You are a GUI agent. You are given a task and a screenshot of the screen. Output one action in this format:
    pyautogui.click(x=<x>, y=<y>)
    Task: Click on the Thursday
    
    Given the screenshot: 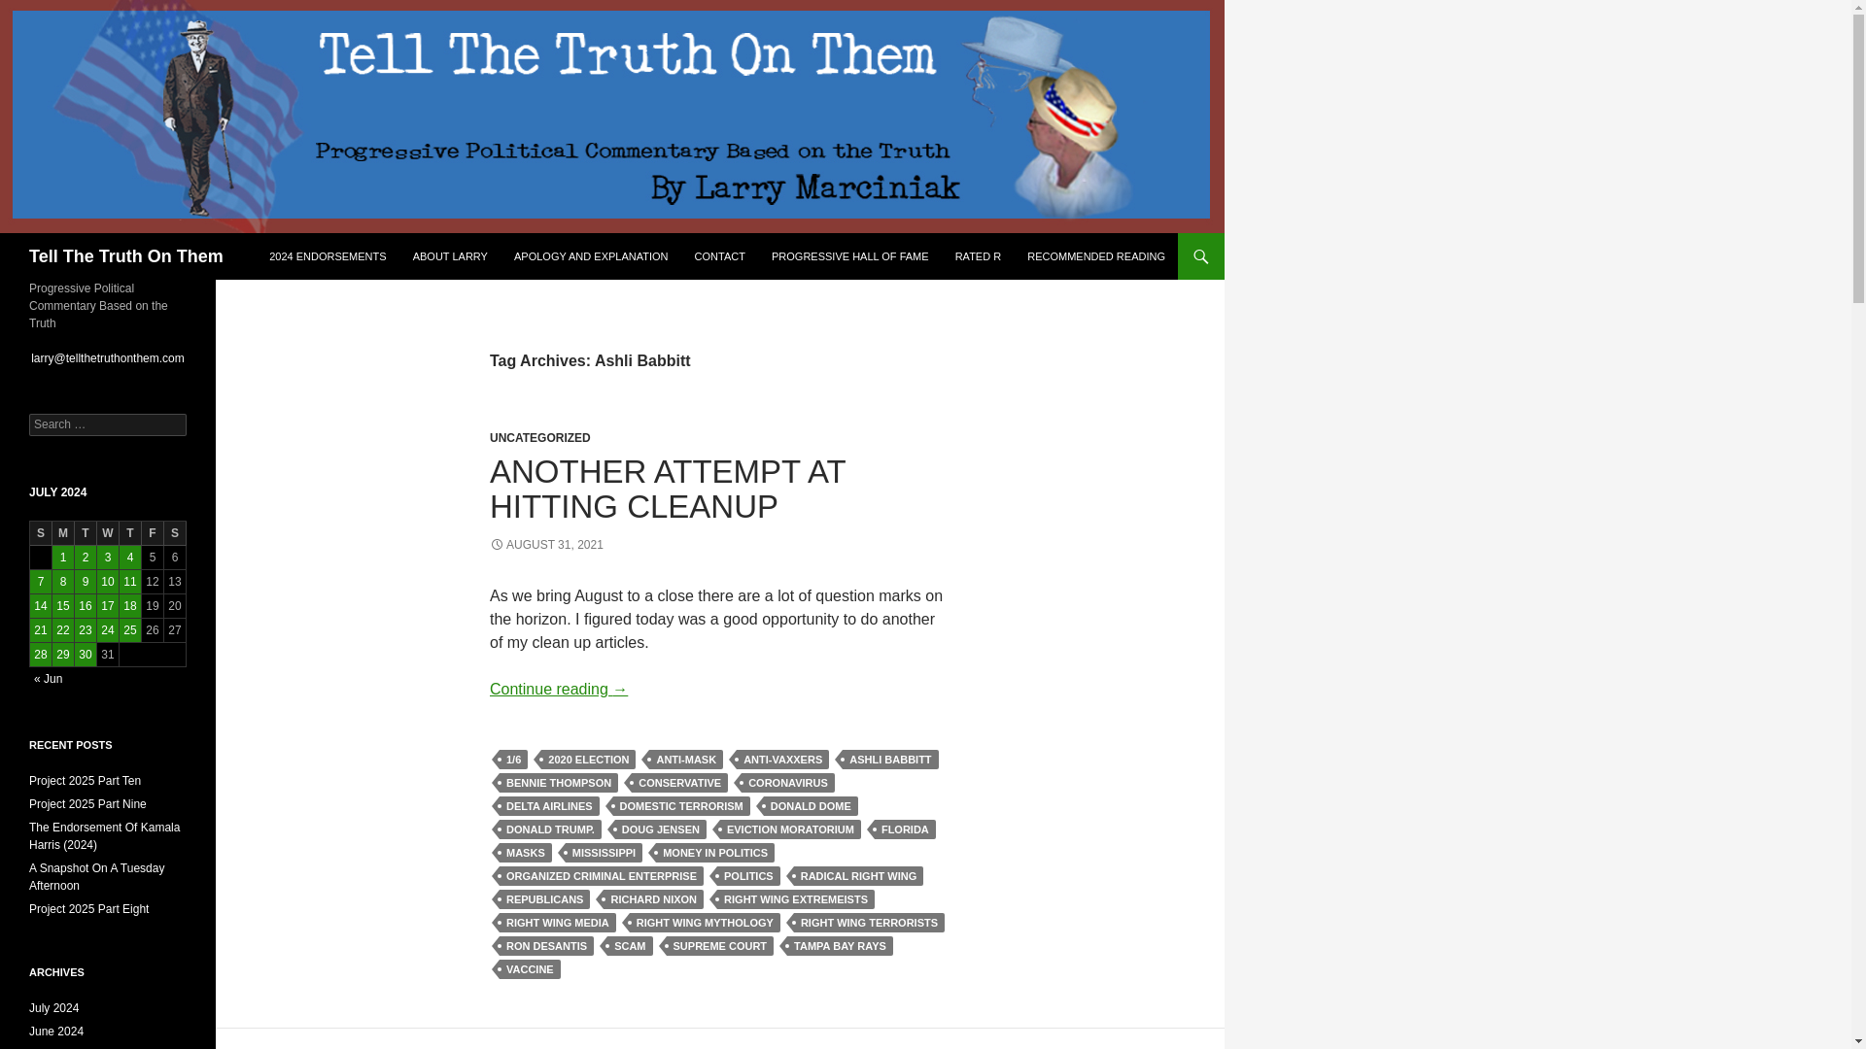 What is the action you would take?
    pyautogui.click(x=130, y=532)
    